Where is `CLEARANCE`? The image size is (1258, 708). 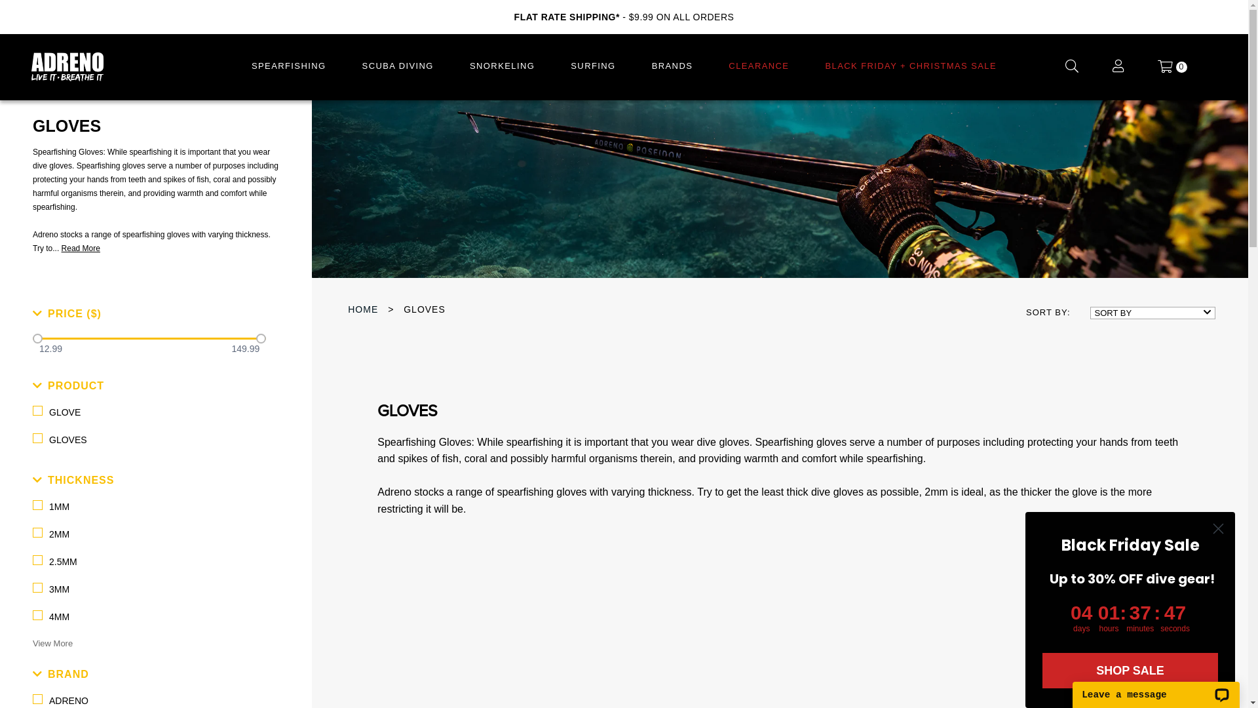
CLEARANCE is located at coordinates (759, 66).